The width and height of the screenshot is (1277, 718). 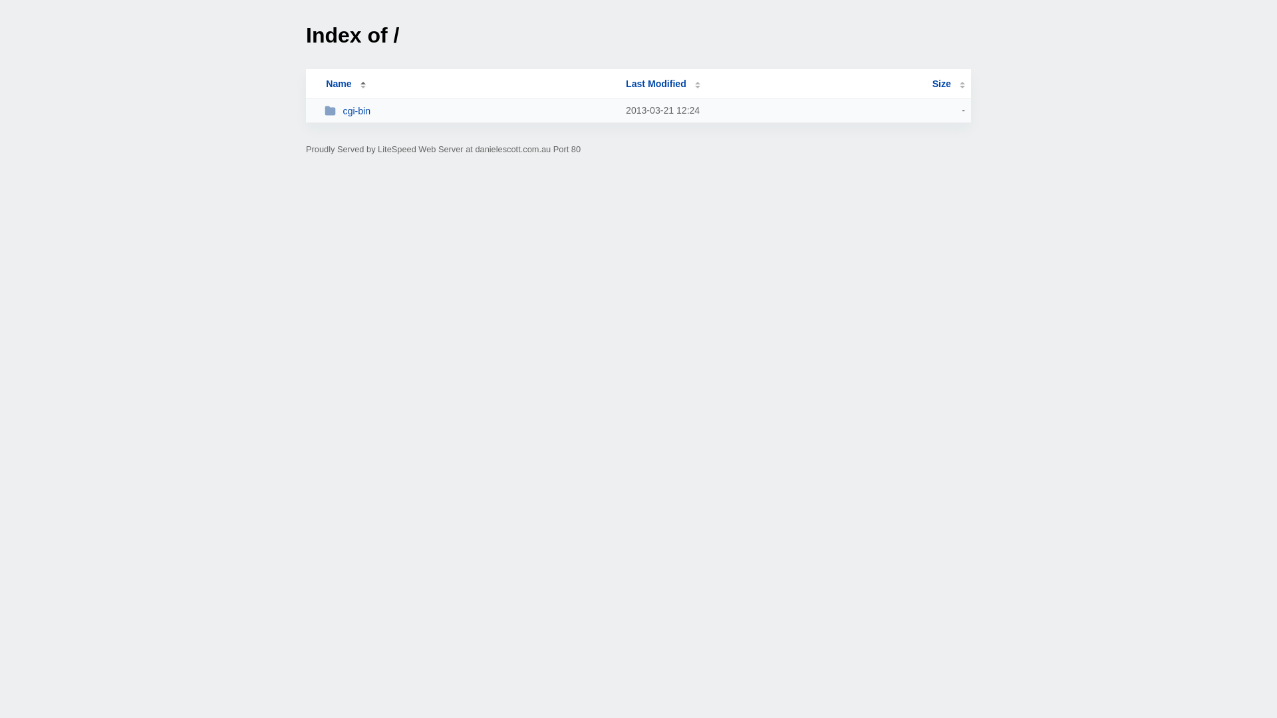 What do you see at coordinates (470, 110) in the screenshot?
I see `cgi-bin` at bounding box center [470, 110].